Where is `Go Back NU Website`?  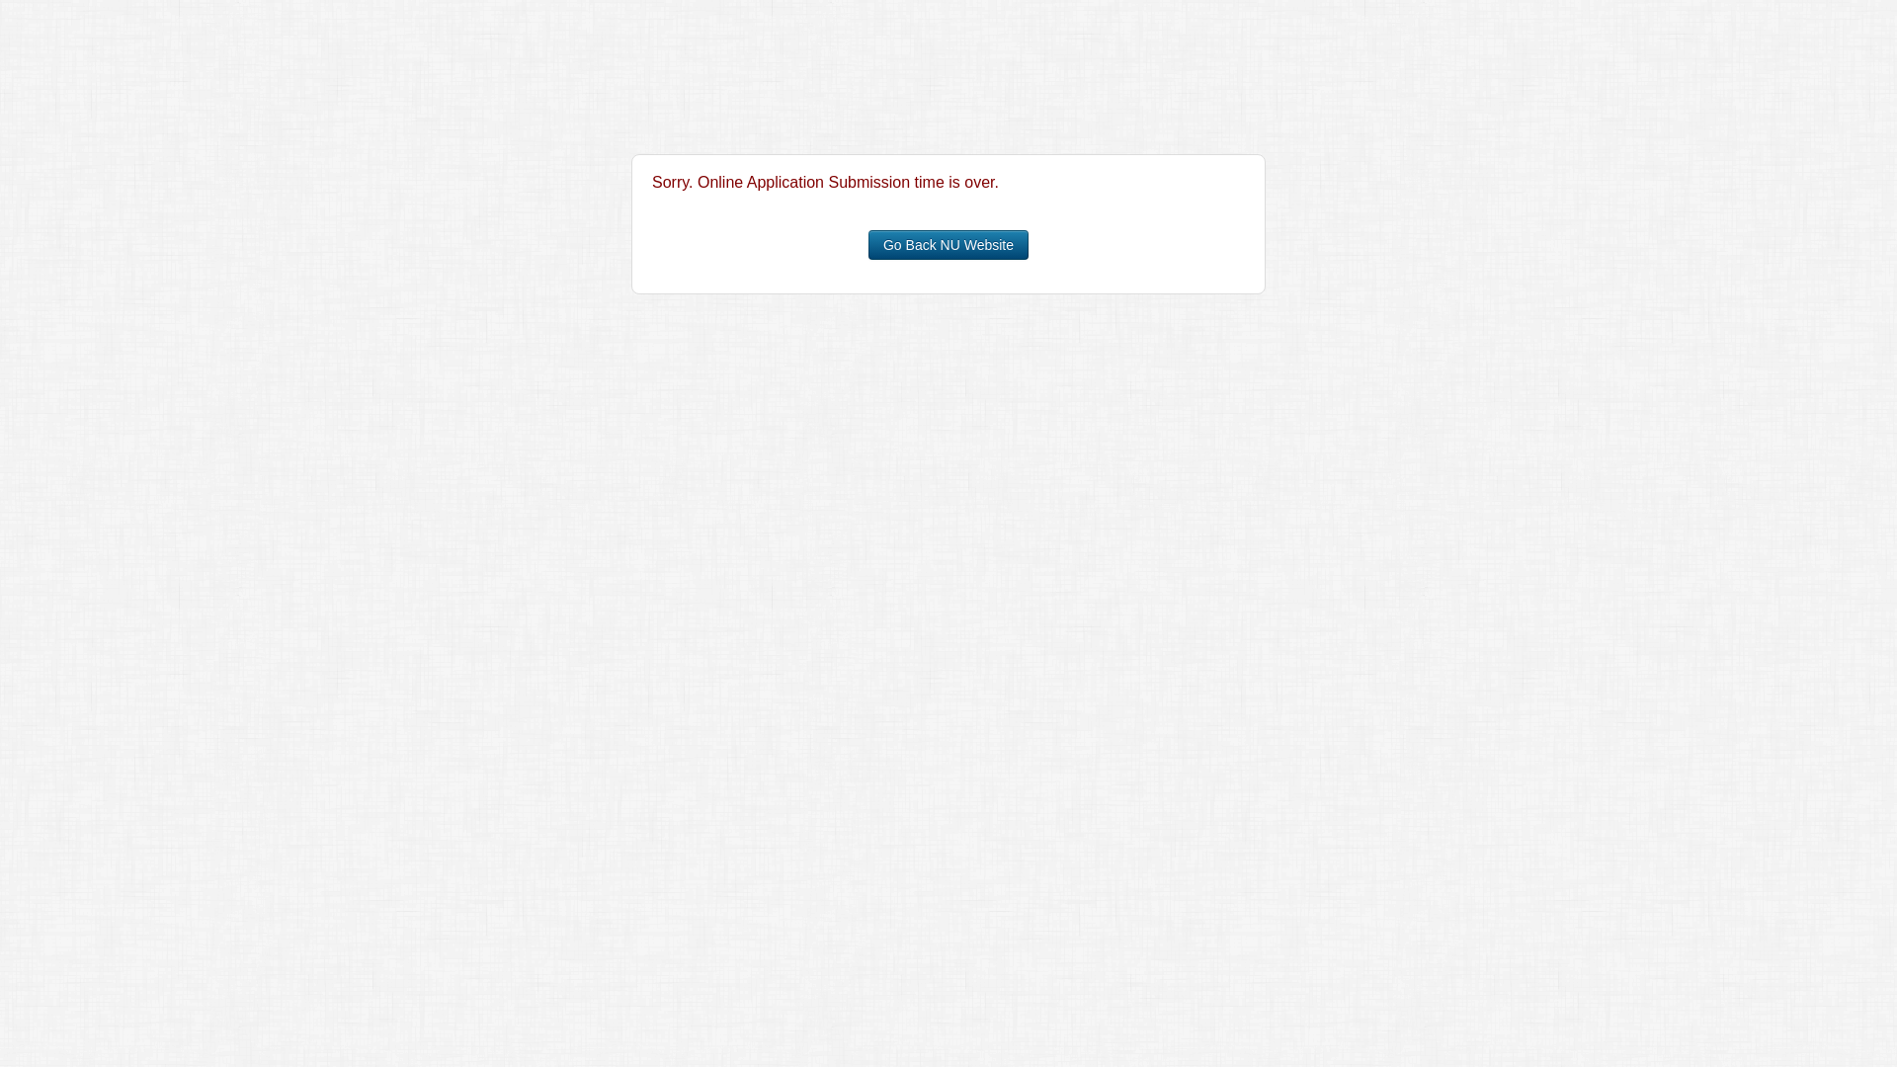 Go Back NU Website is located at coordinates (948, 245).